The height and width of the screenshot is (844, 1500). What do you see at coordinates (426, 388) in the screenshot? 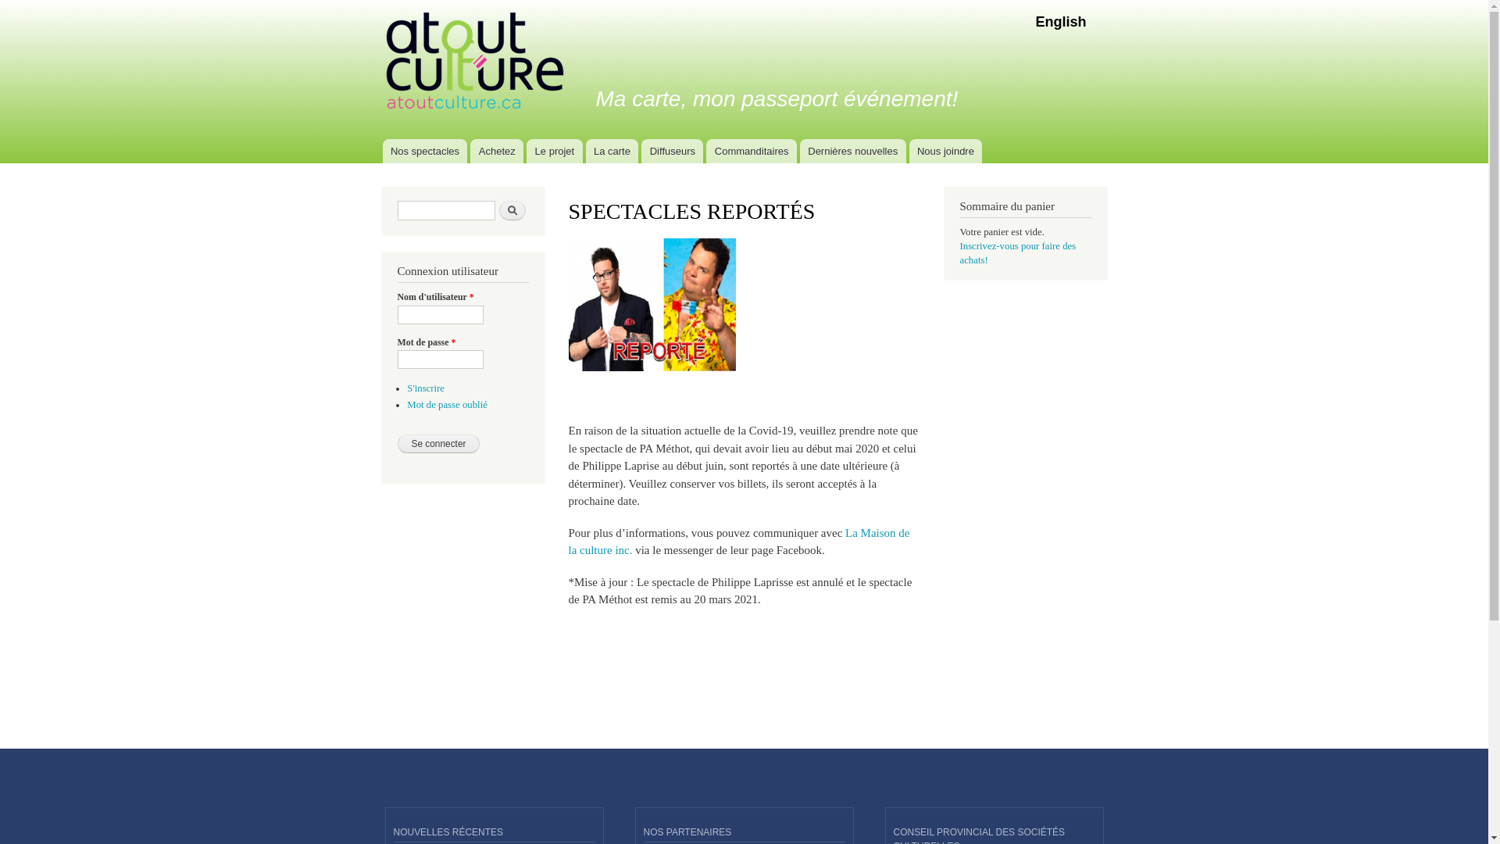
I see `S'inscrire` at bounding box center [426, 388].